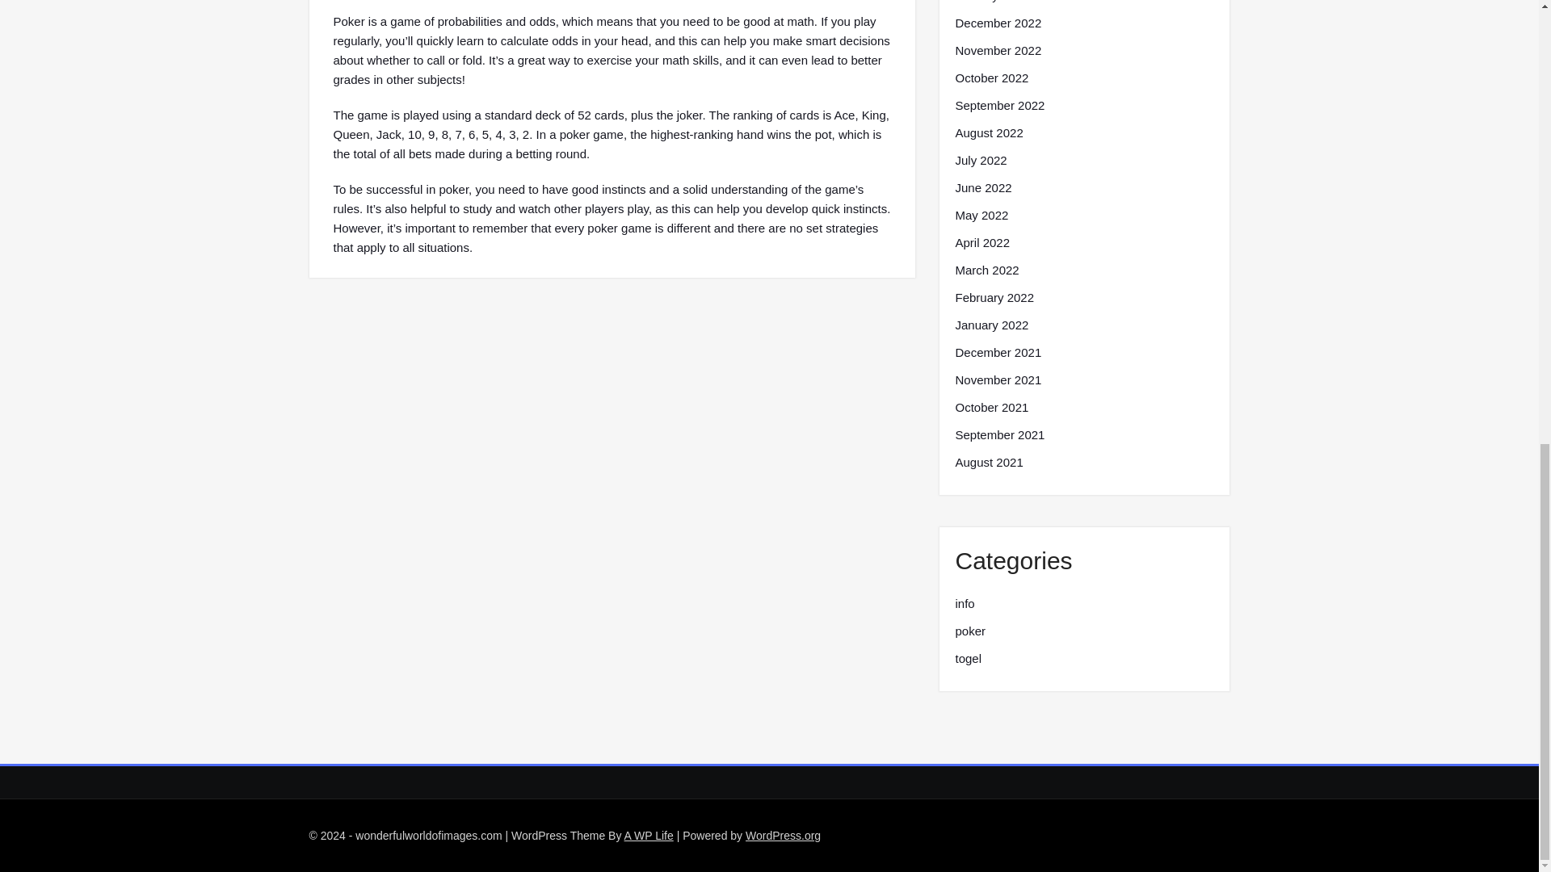  I want to click on October 2022, so click(991, 78).